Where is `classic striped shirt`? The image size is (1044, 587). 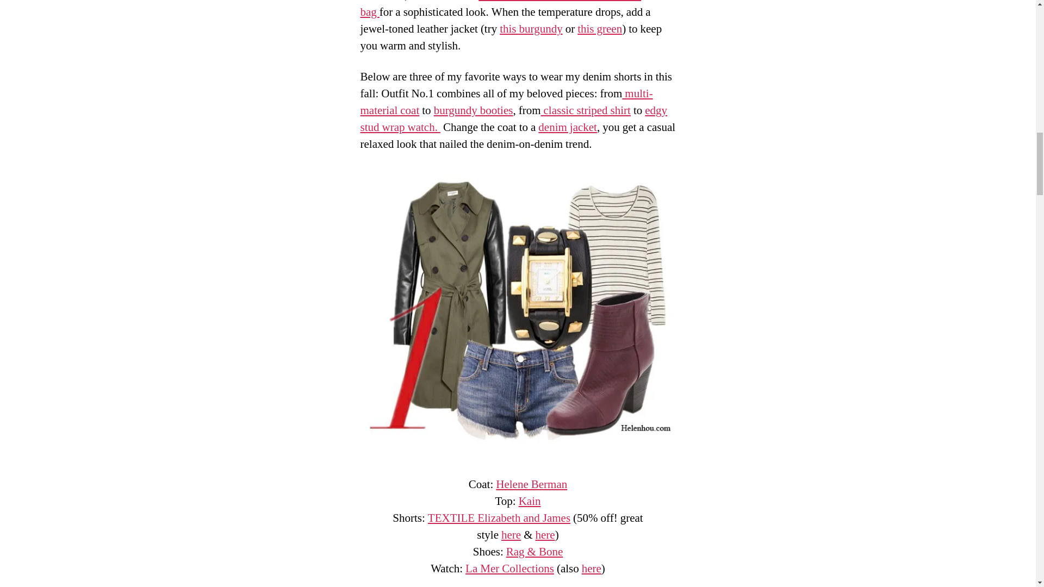
classic striped shirt is located at coordinates (585, 111).